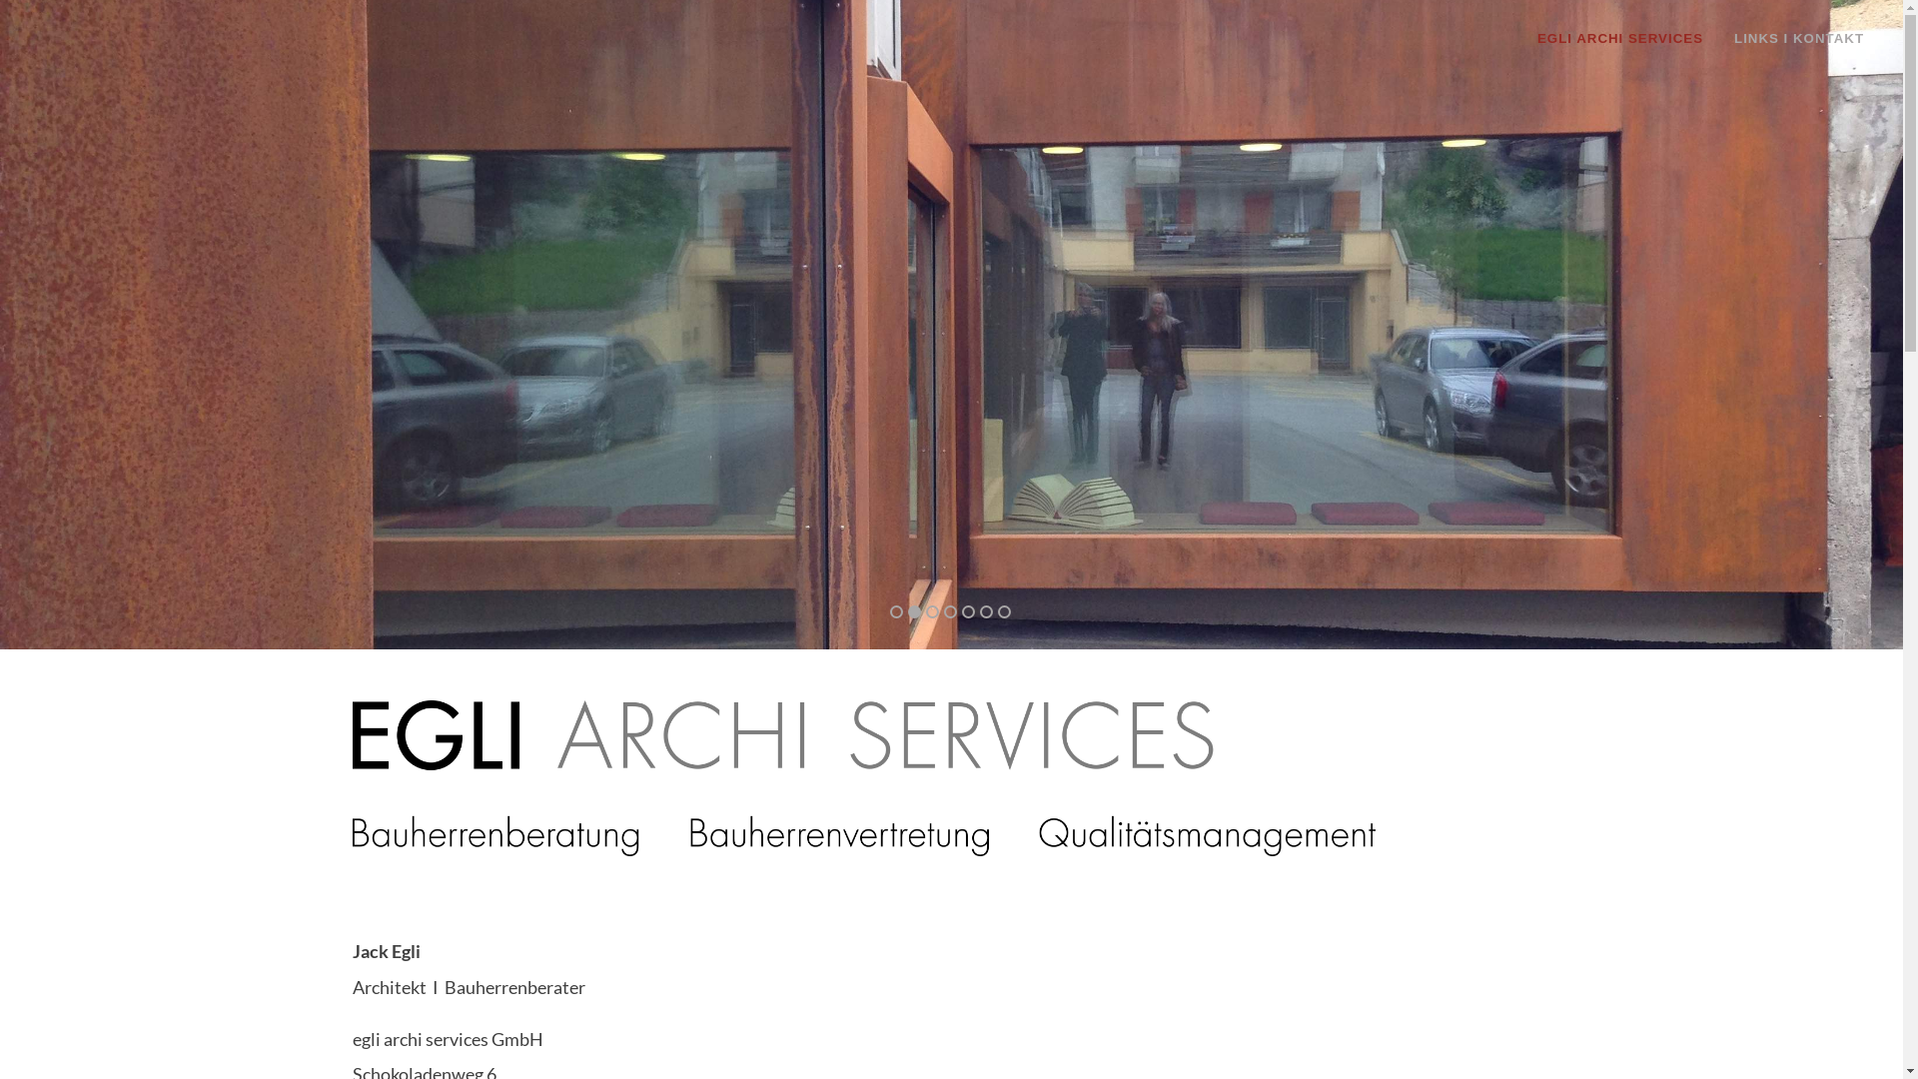 The width and height of the screenshot is (1918, 1079). I want to click on 5, so click(969, 611).